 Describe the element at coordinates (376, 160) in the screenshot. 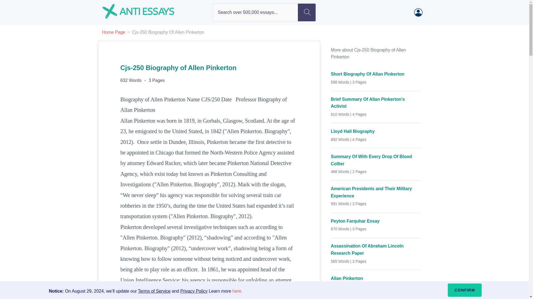

I see `Summary Of With Every Drop Of Blood Collier` at that location.